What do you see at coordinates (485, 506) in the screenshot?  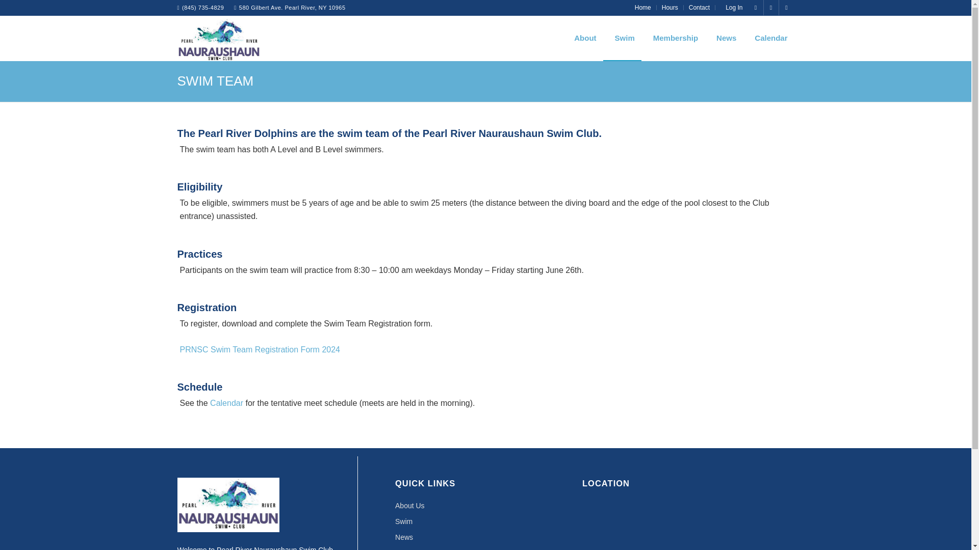 I see `About Us` at bounding box center [485, 506].